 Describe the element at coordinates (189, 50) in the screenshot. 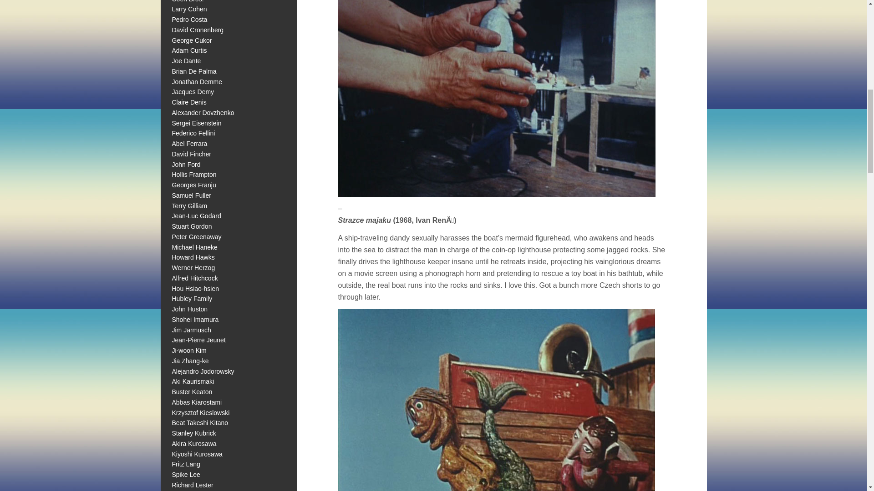

I see `Adam Curtis` at that location.